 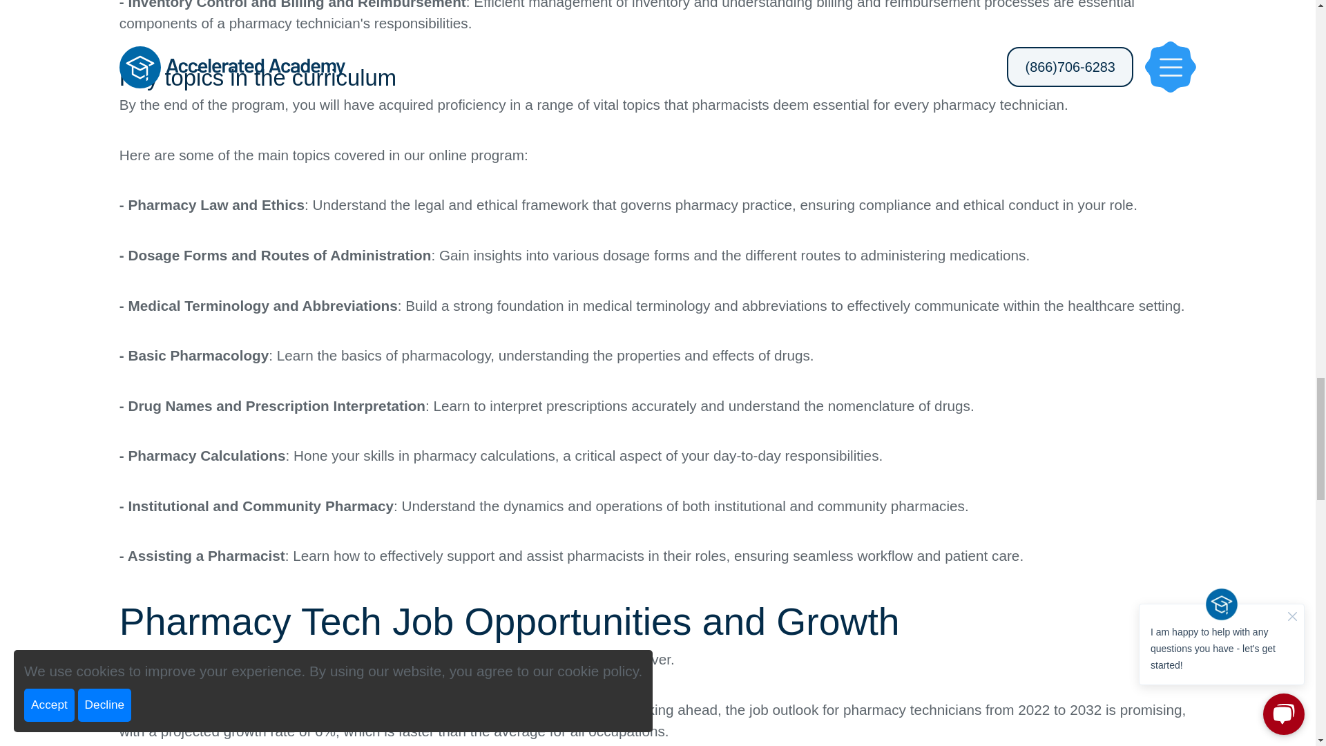 I want to click on 459,600, so click(x=590, y=709).